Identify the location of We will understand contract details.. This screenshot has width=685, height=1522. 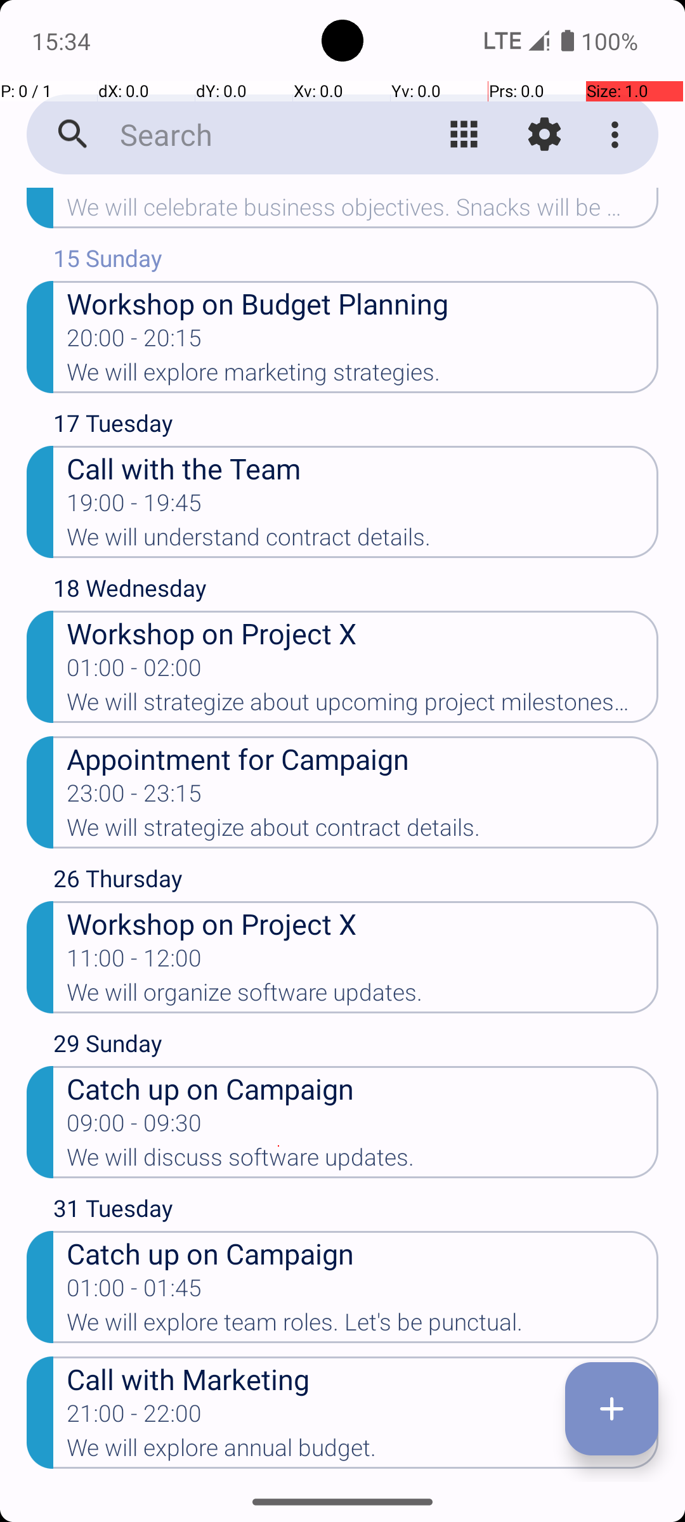
(363, 540).